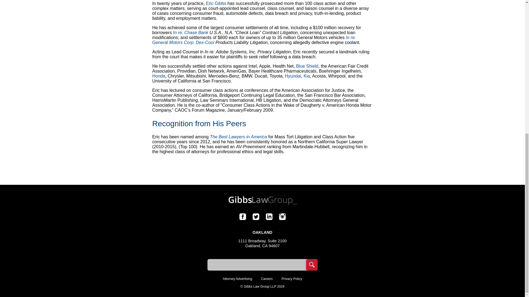 This screenshot has height=297, width=529. What do you see at coordinates (159, 76) in the screenshot?
I see `Honda` at bounding box center [159, 76].